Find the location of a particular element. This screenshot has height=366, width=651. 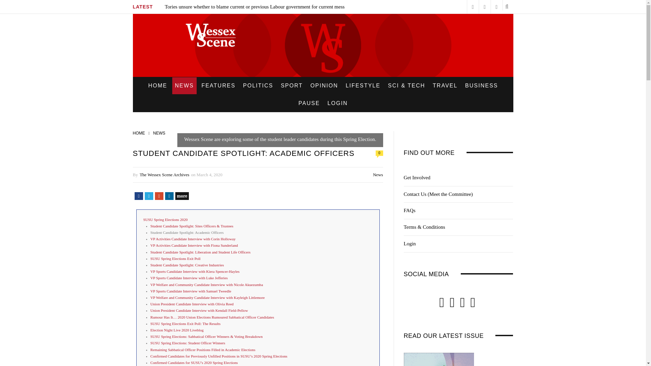

NEWS is located at coordinates (184, 85).